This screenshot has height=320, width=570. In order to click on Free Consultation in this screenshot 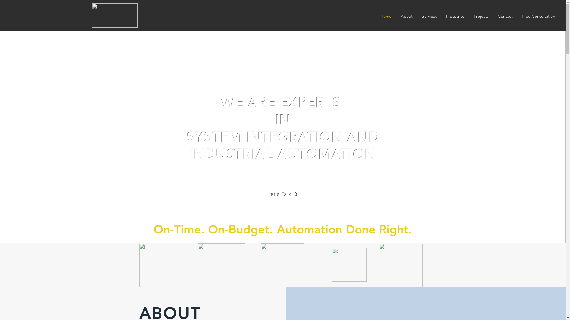, I will do `click(539, 17)`.